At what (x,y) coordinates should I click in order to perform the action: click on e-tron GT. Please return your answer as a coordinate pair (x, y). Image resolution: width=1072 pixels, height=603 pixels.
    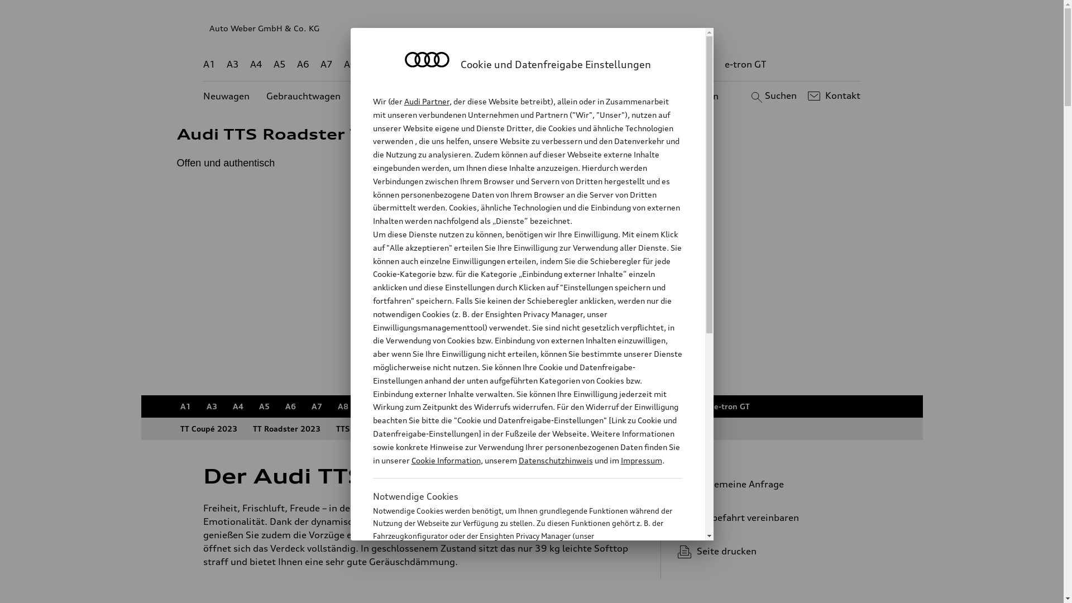
    Looking at the image, I should click on (746, 65).